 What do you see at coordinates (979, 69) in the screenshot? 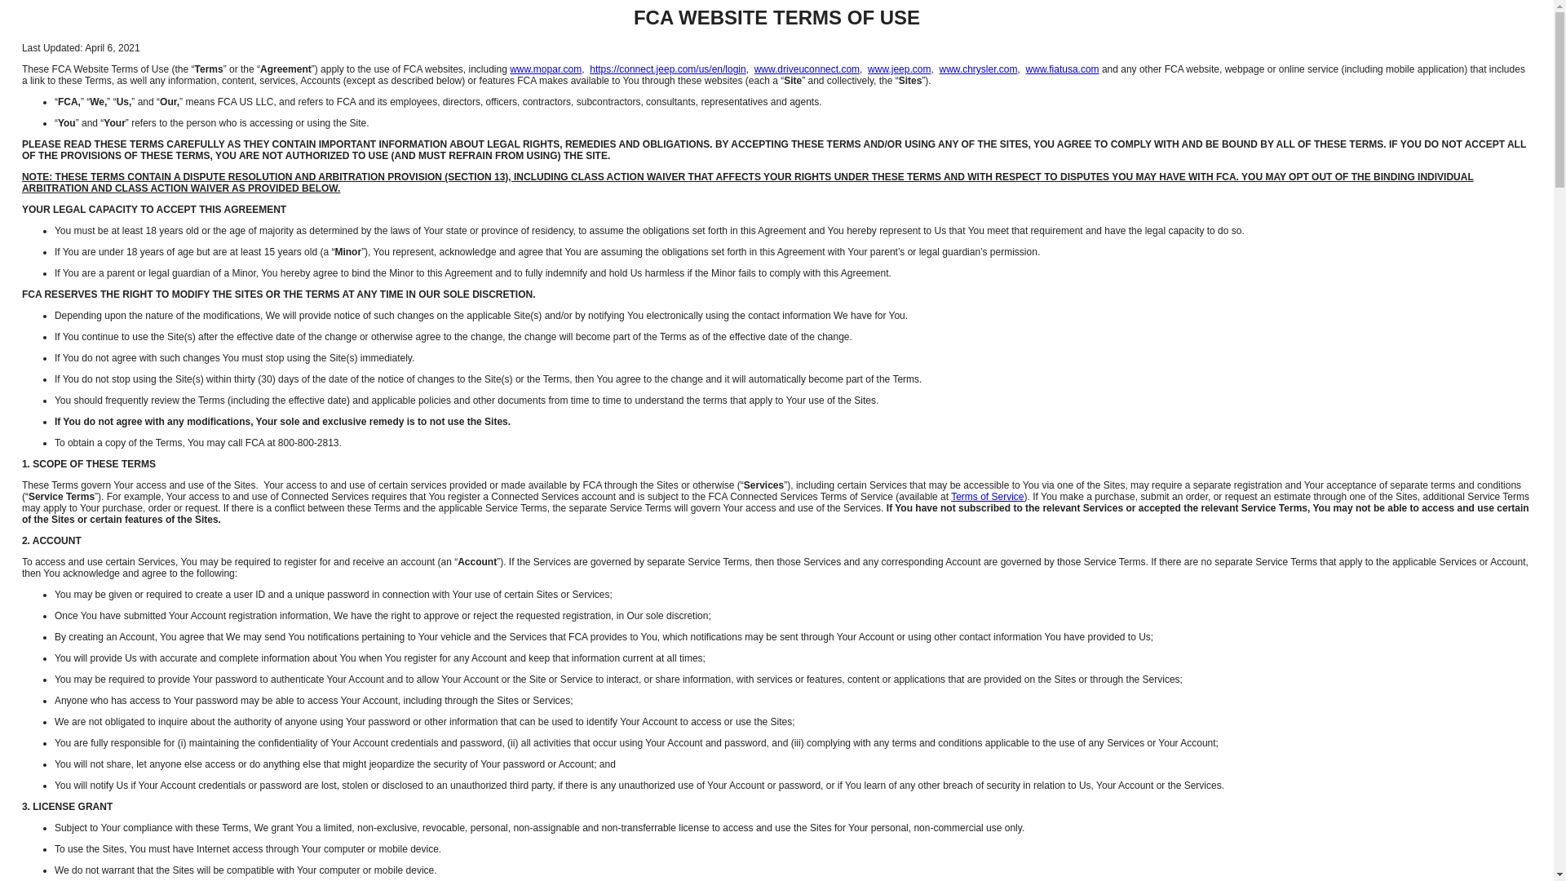
I see `www.chrysler.com` at bounding box center [979, 69].